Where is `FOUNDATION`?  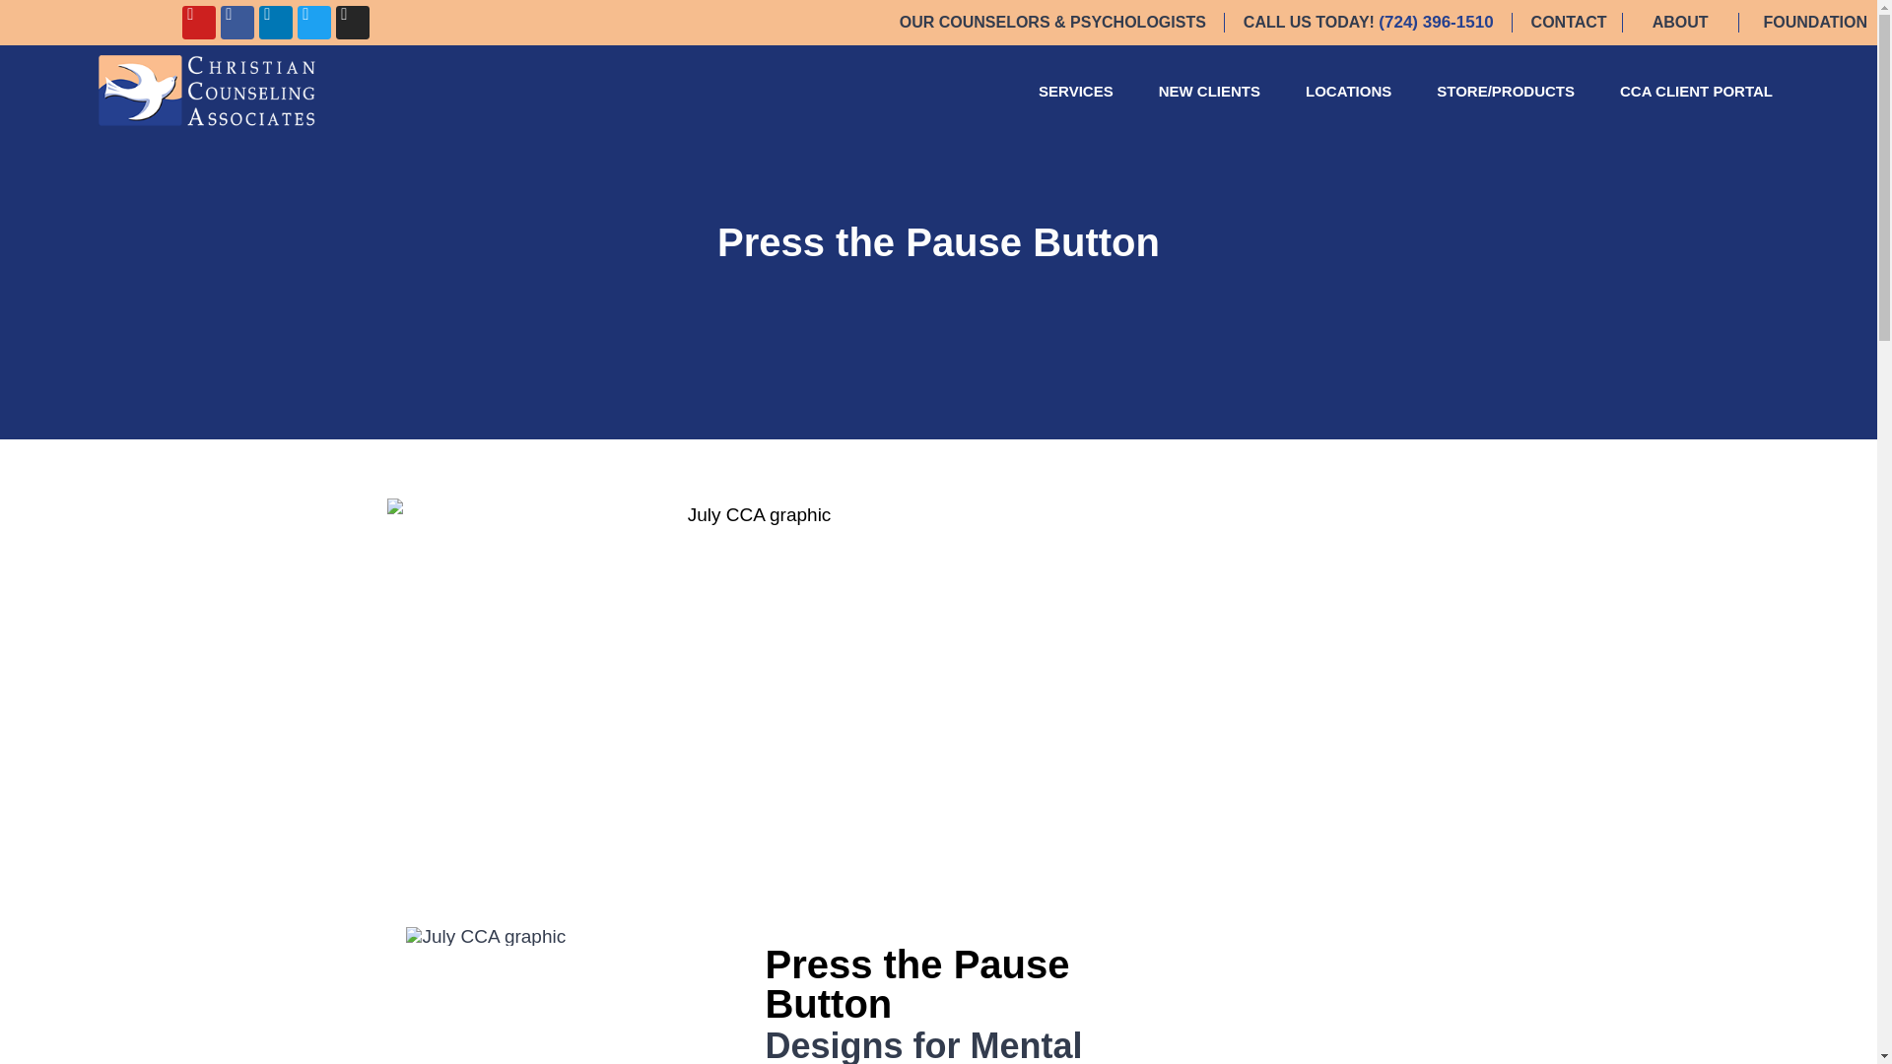
FOUNDATION is located at coordinates (1815, 22).